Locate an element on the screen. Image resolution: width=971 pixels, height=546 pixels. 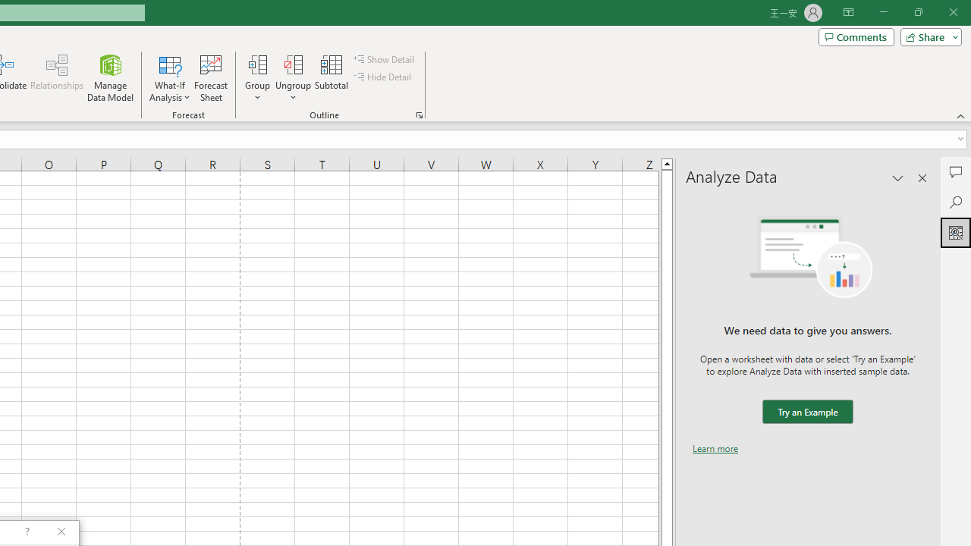
Relationships is located at coordinates (57, 77).